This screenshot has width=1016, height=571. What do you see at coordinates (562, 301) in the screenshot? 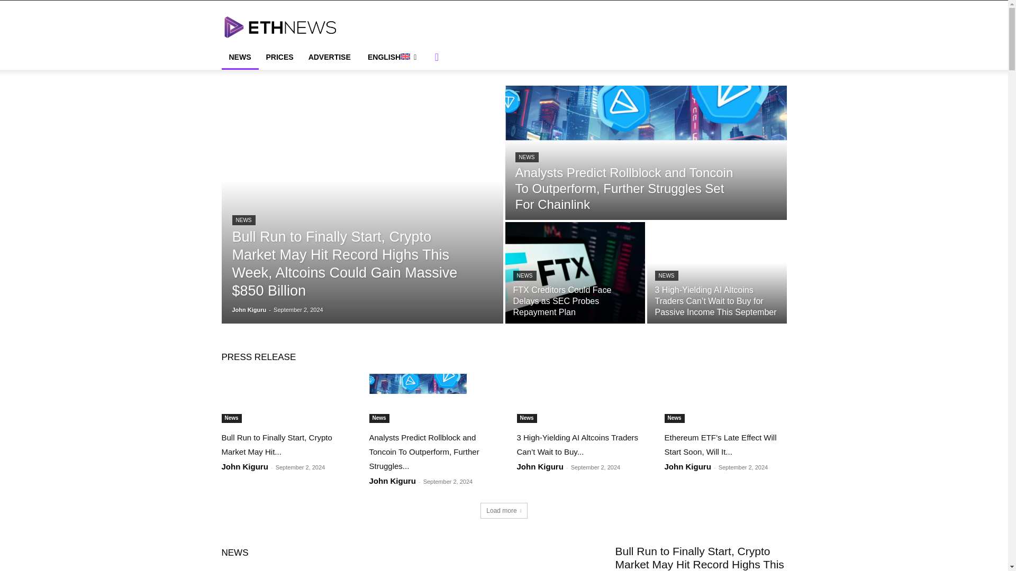
I see `FTX Creditors Could Face Delays as SEC Probes Repayment Plan` at bounding box center [562, 301].